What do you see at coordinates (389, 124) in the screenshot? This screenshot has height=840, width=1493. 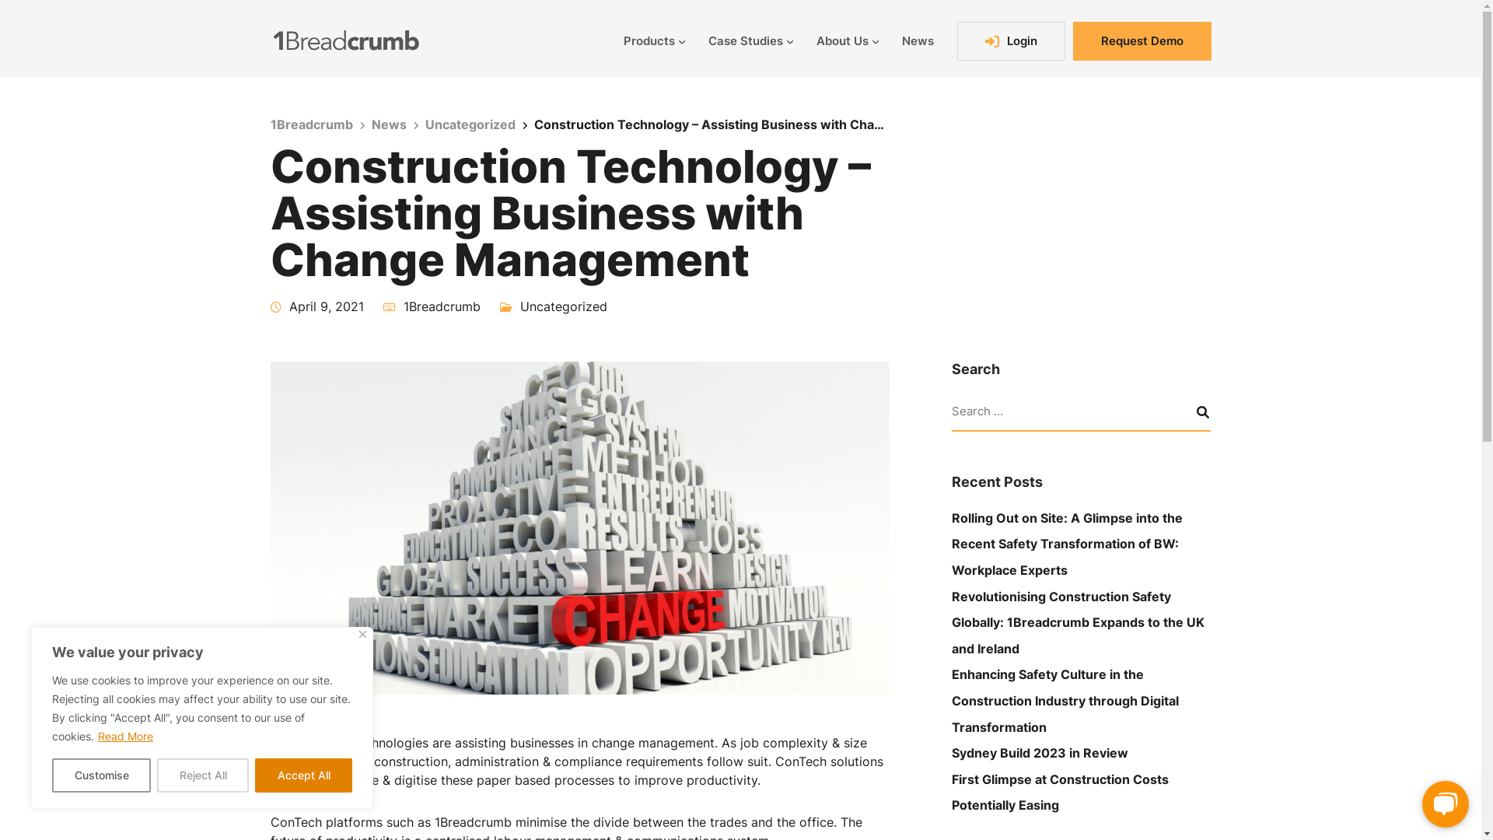 I see `News` at bounding box center [389, 124].